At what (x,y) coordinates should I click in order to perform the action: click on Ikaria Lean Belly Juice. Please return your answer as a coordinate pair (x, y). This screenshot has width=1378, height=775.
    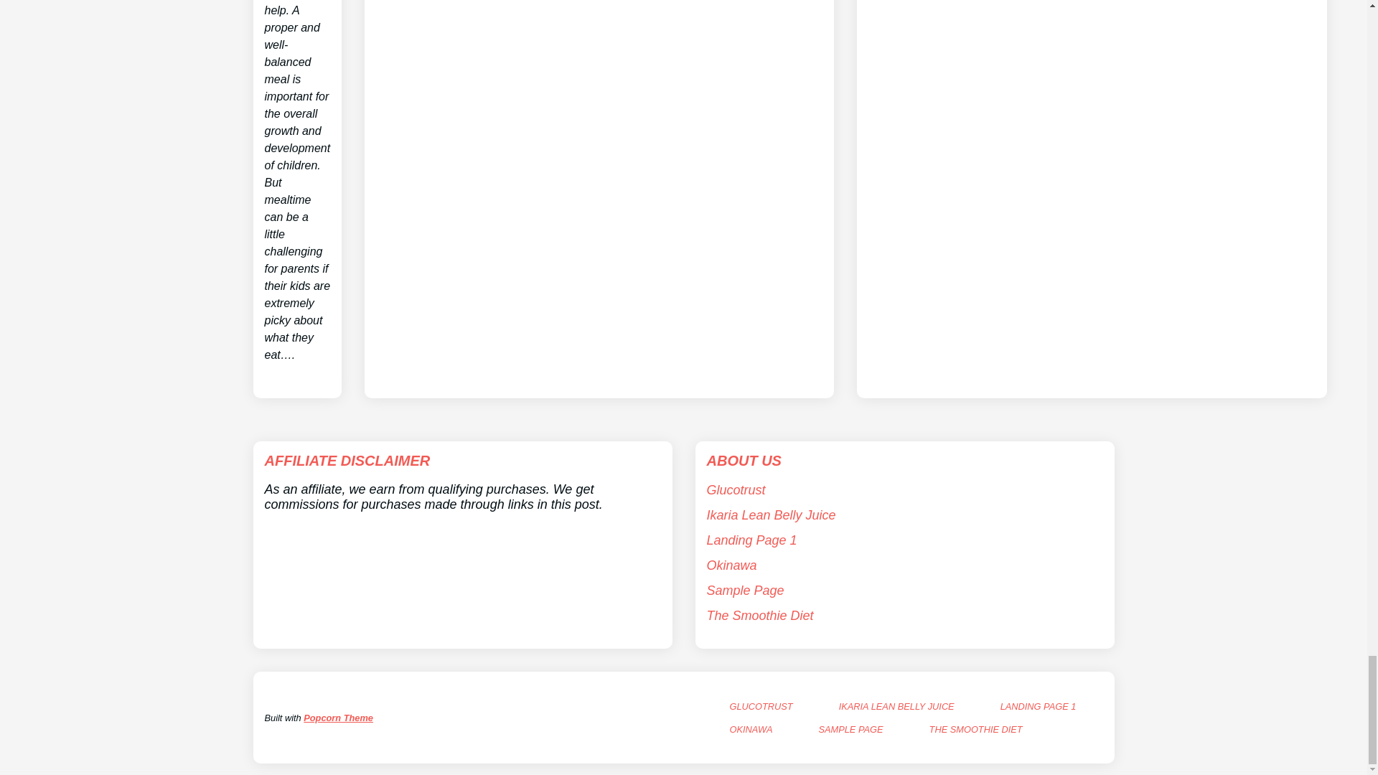
    Looking at the image, I should click on (770, 515).